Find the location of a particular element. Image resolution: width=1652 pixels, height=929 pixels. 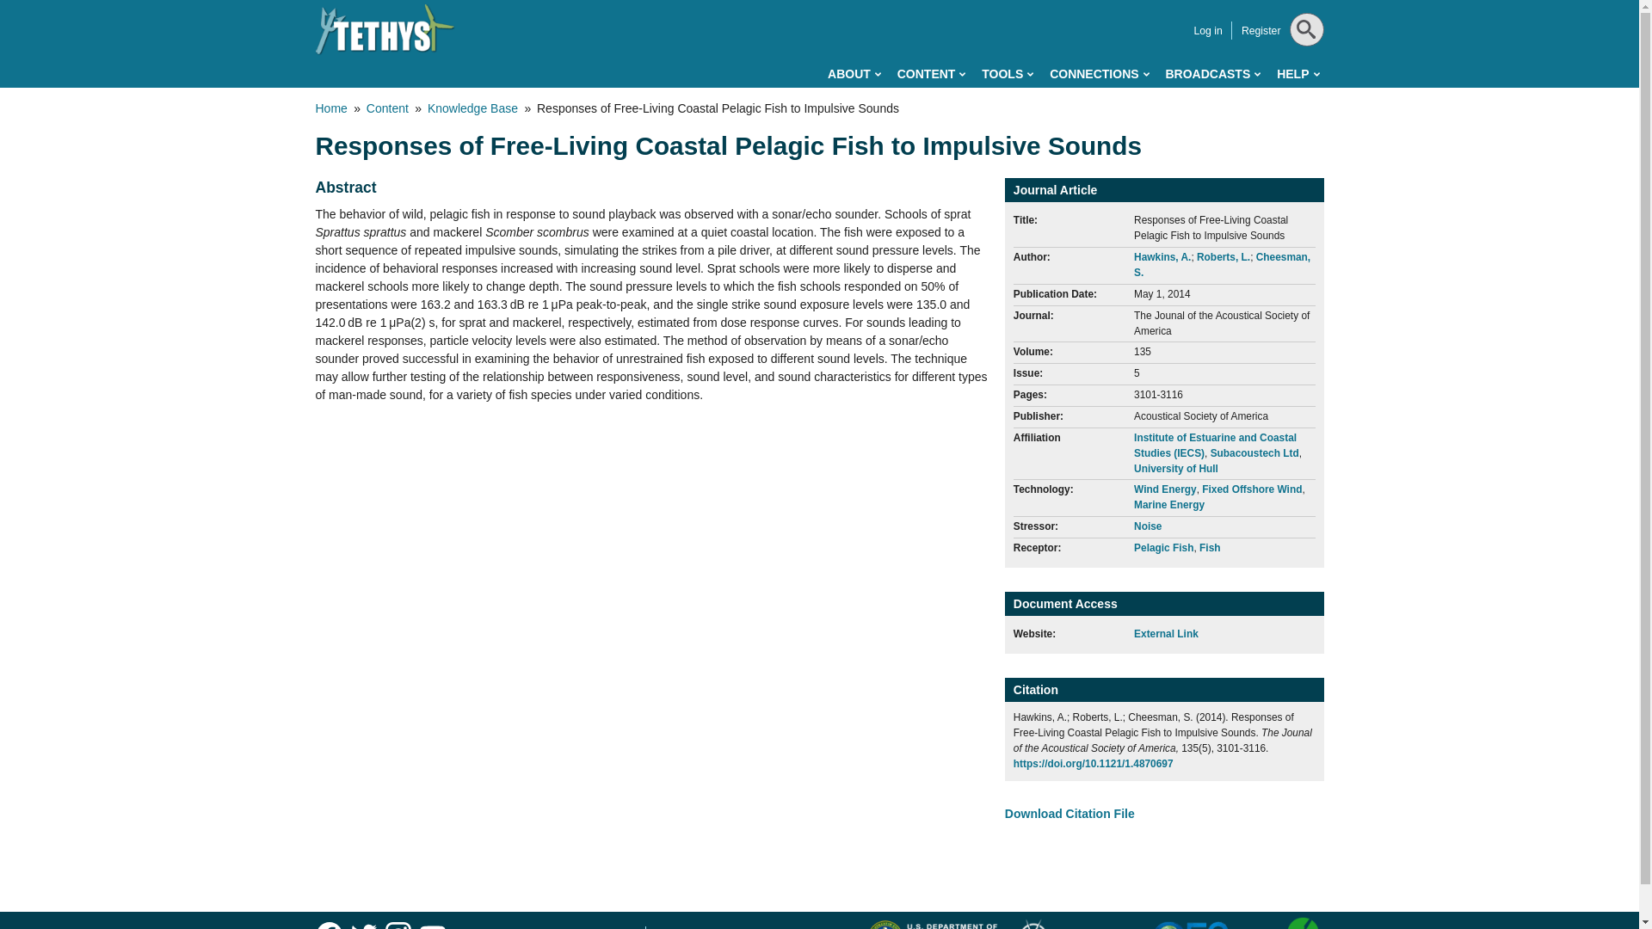

HELP is located at coordinates (1298, 74).